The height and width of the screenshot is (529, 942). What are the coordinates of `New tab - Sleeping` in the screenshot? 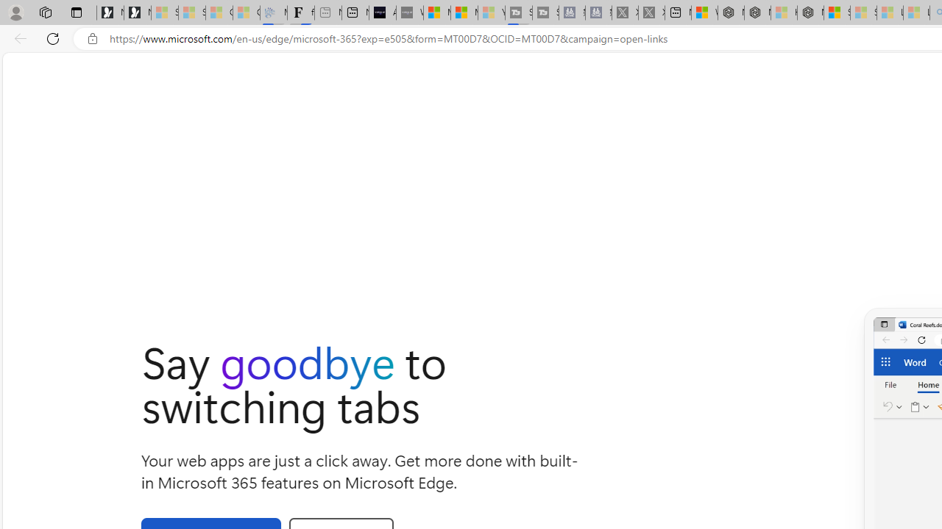 It's located at (328, 13).